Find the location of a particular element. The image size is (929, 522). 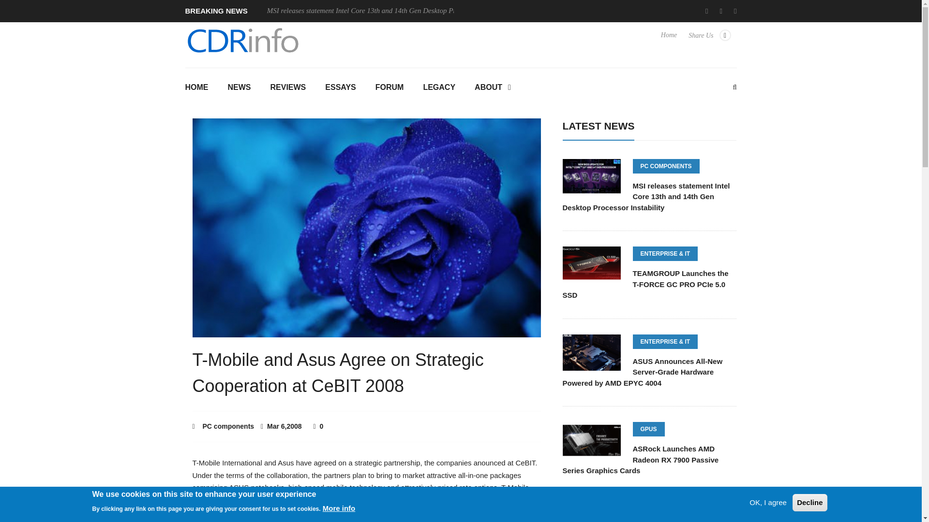

FORUM is located at coordinates (390, 88).